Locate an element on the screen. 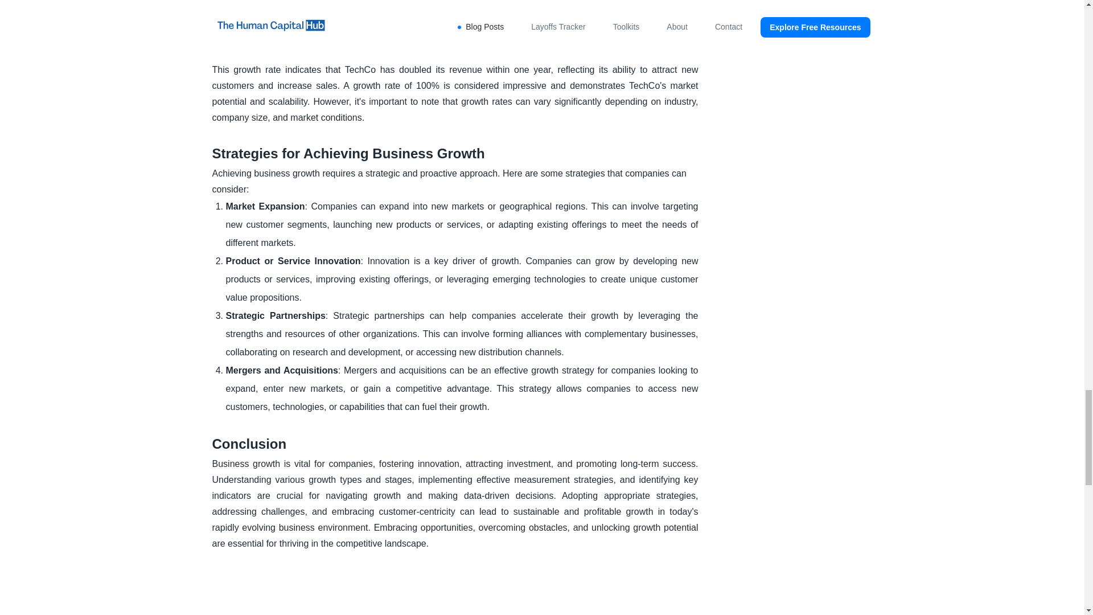 The width and height of the screenshot is (1093, 615). growth rate is located at coordinates (353, 6).